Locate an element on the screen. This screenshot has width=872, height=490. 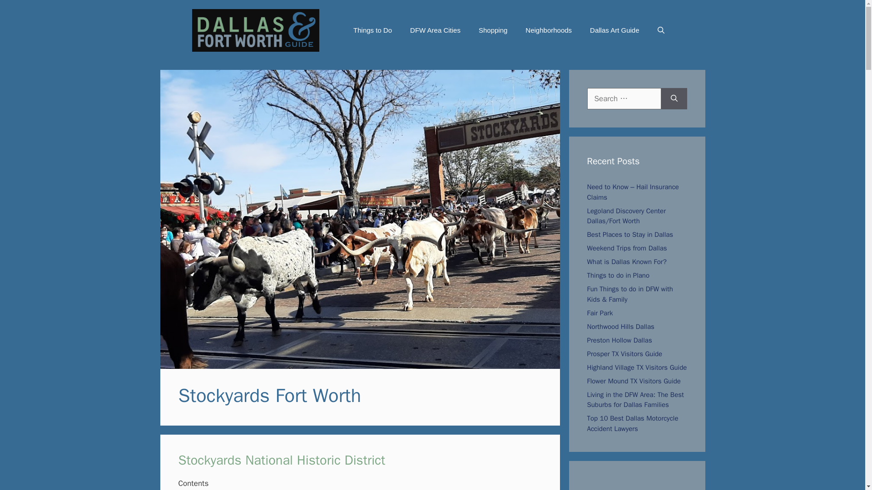
Search for: is located at coordinates (624, 99).